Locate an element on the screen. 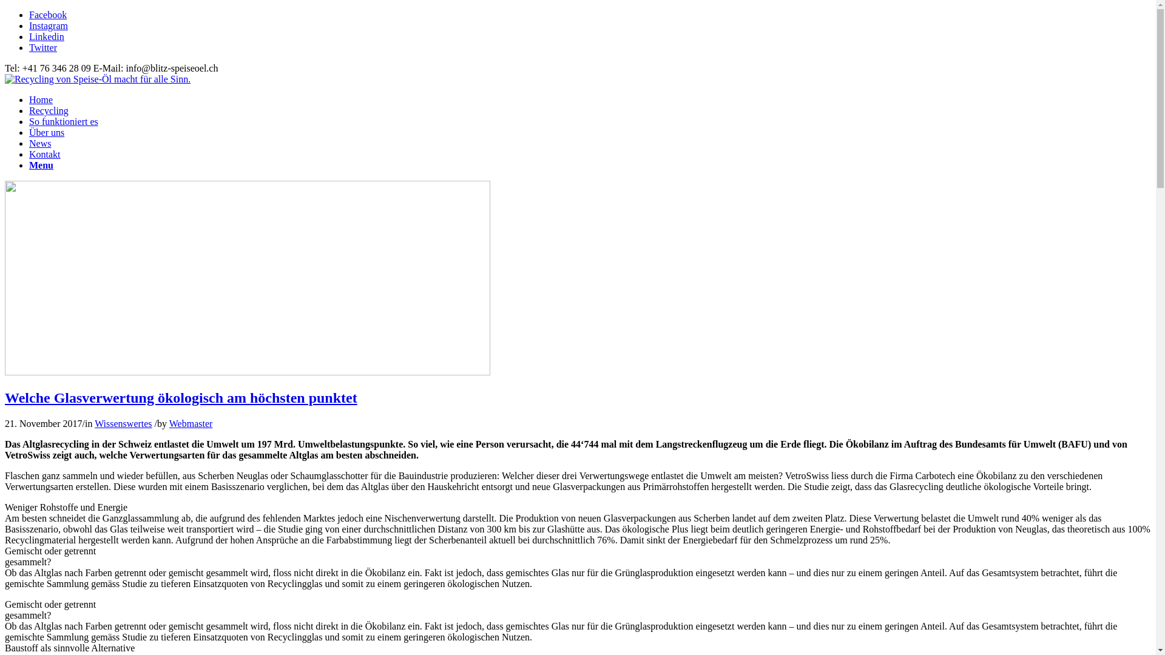 The height and width of the screenshot is (655, 1165). Facebook is located at coordinates (48, 15).